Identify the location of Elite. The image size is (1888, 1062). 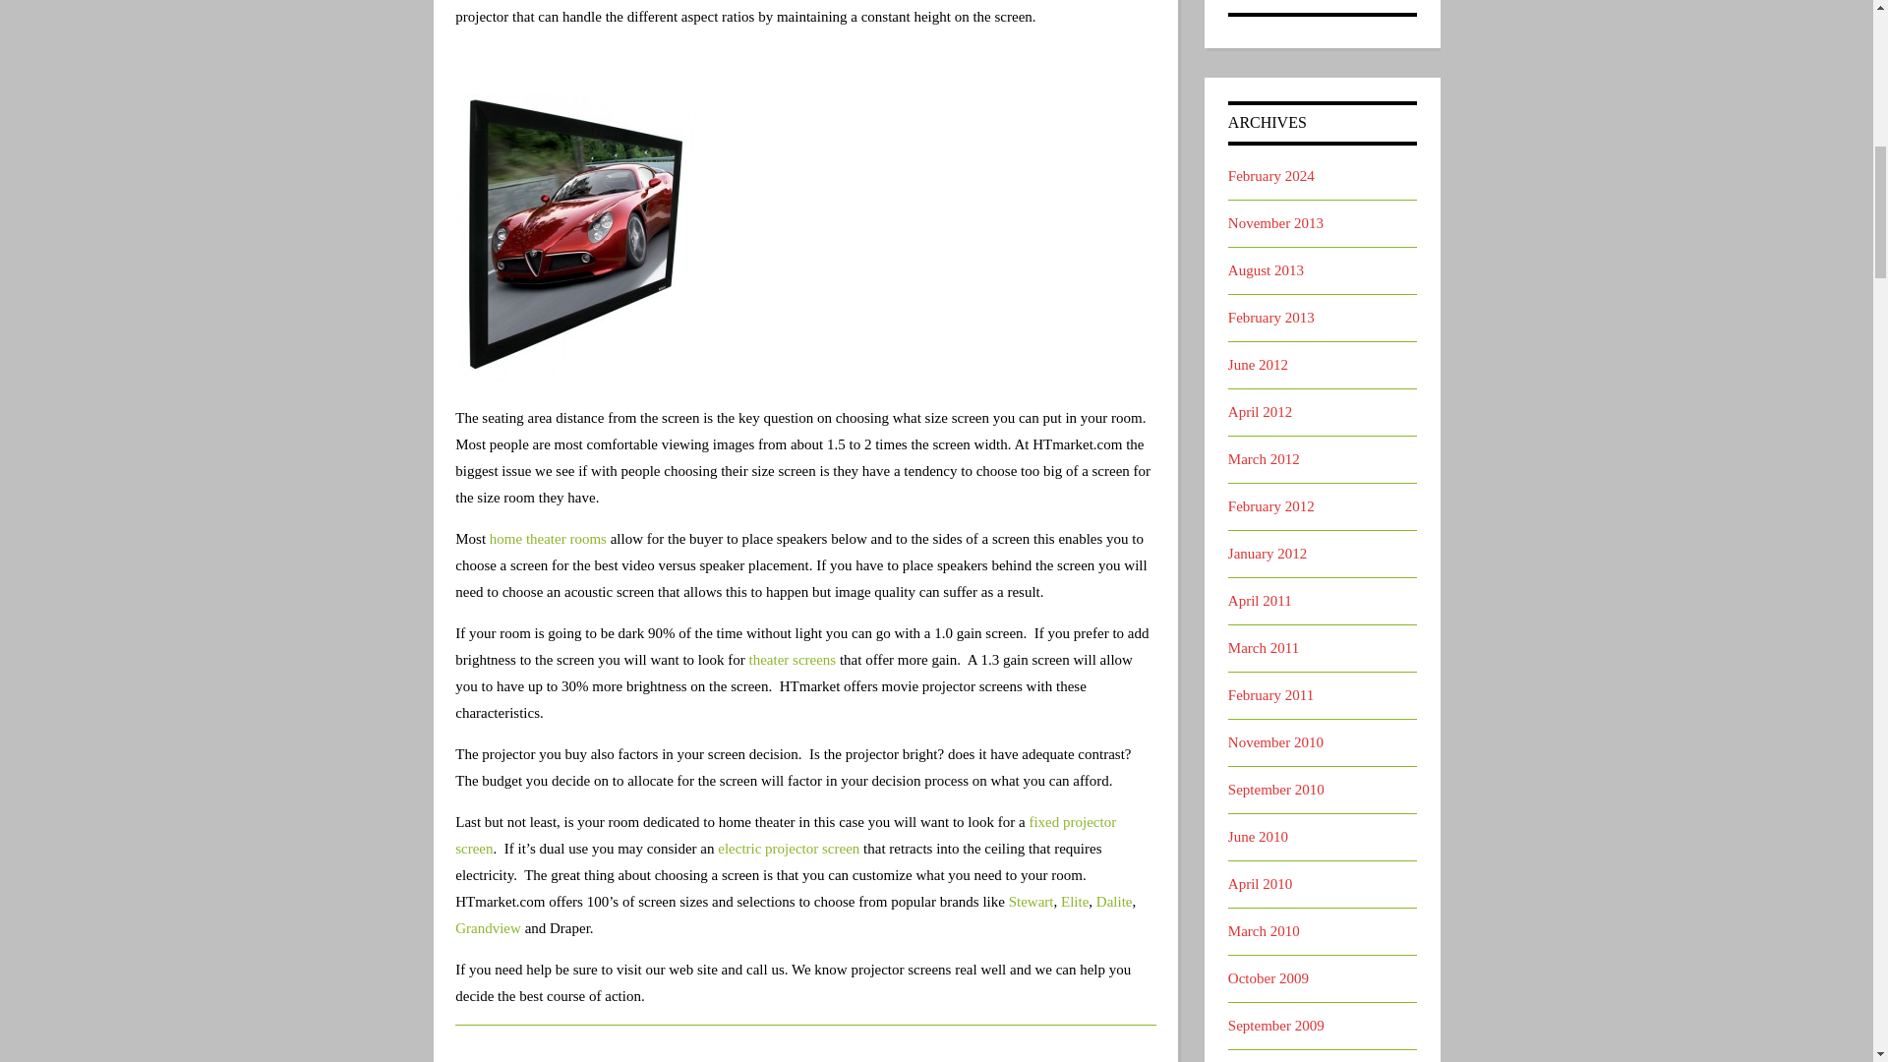
(1075, 901).